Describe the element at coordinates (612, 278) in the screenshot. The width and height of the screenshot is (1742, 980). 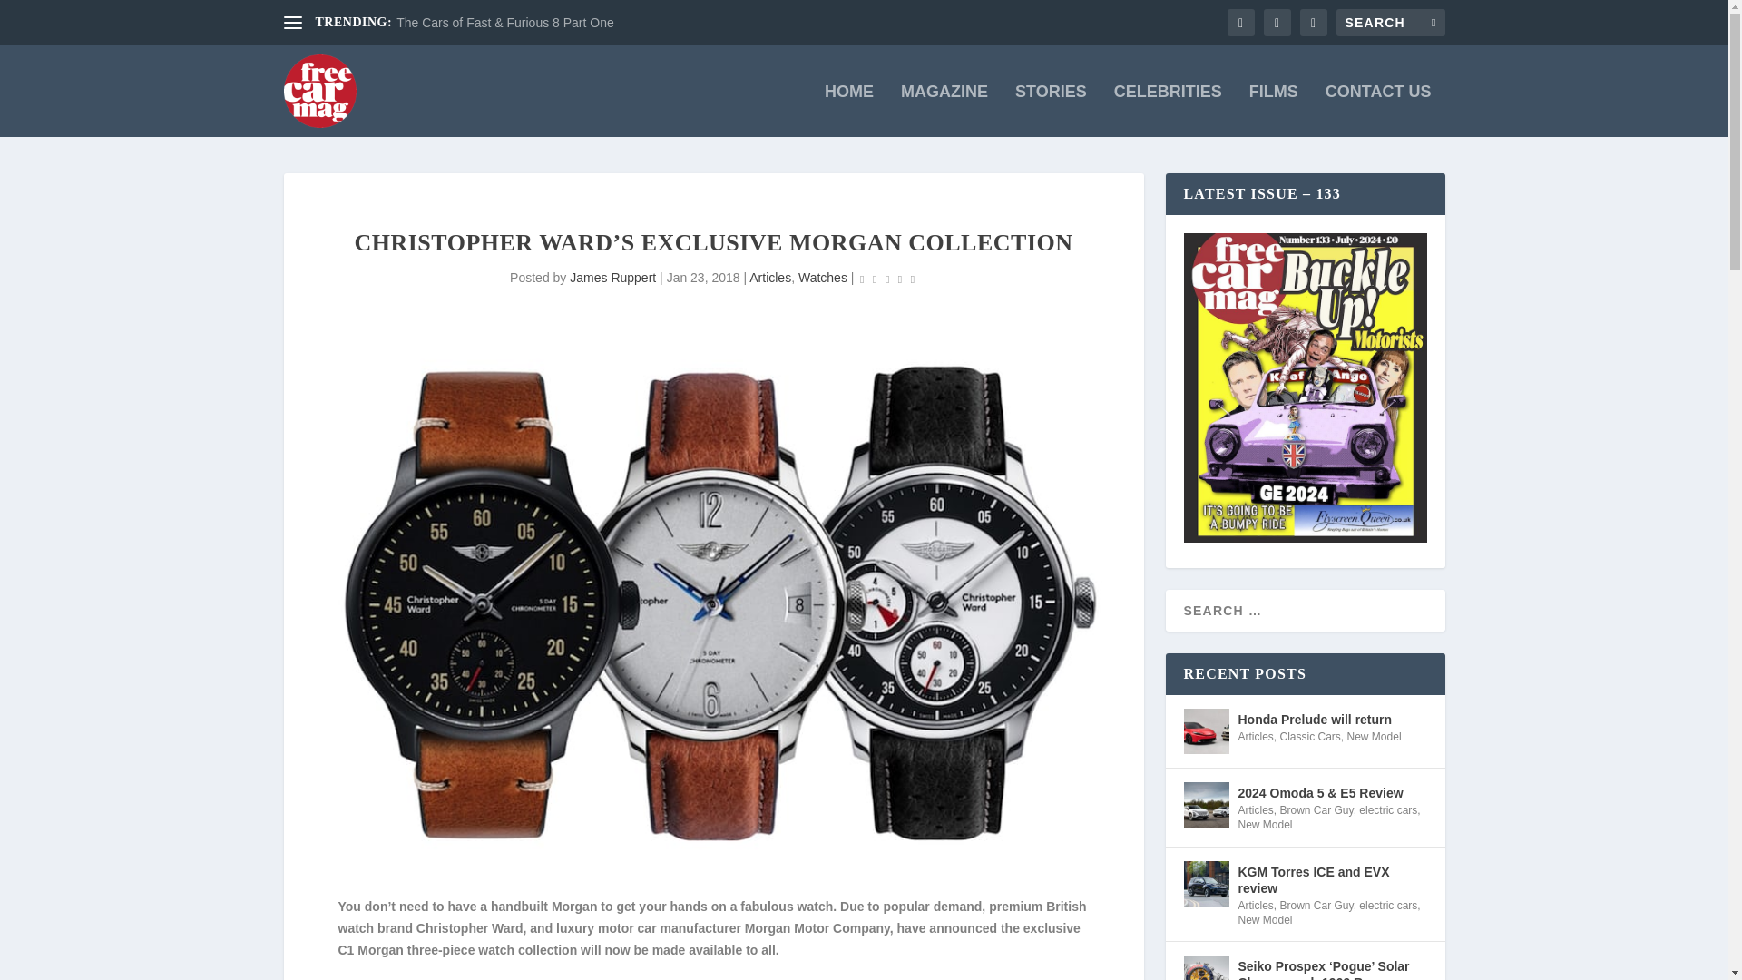
I see `James Ruppert` at that location.